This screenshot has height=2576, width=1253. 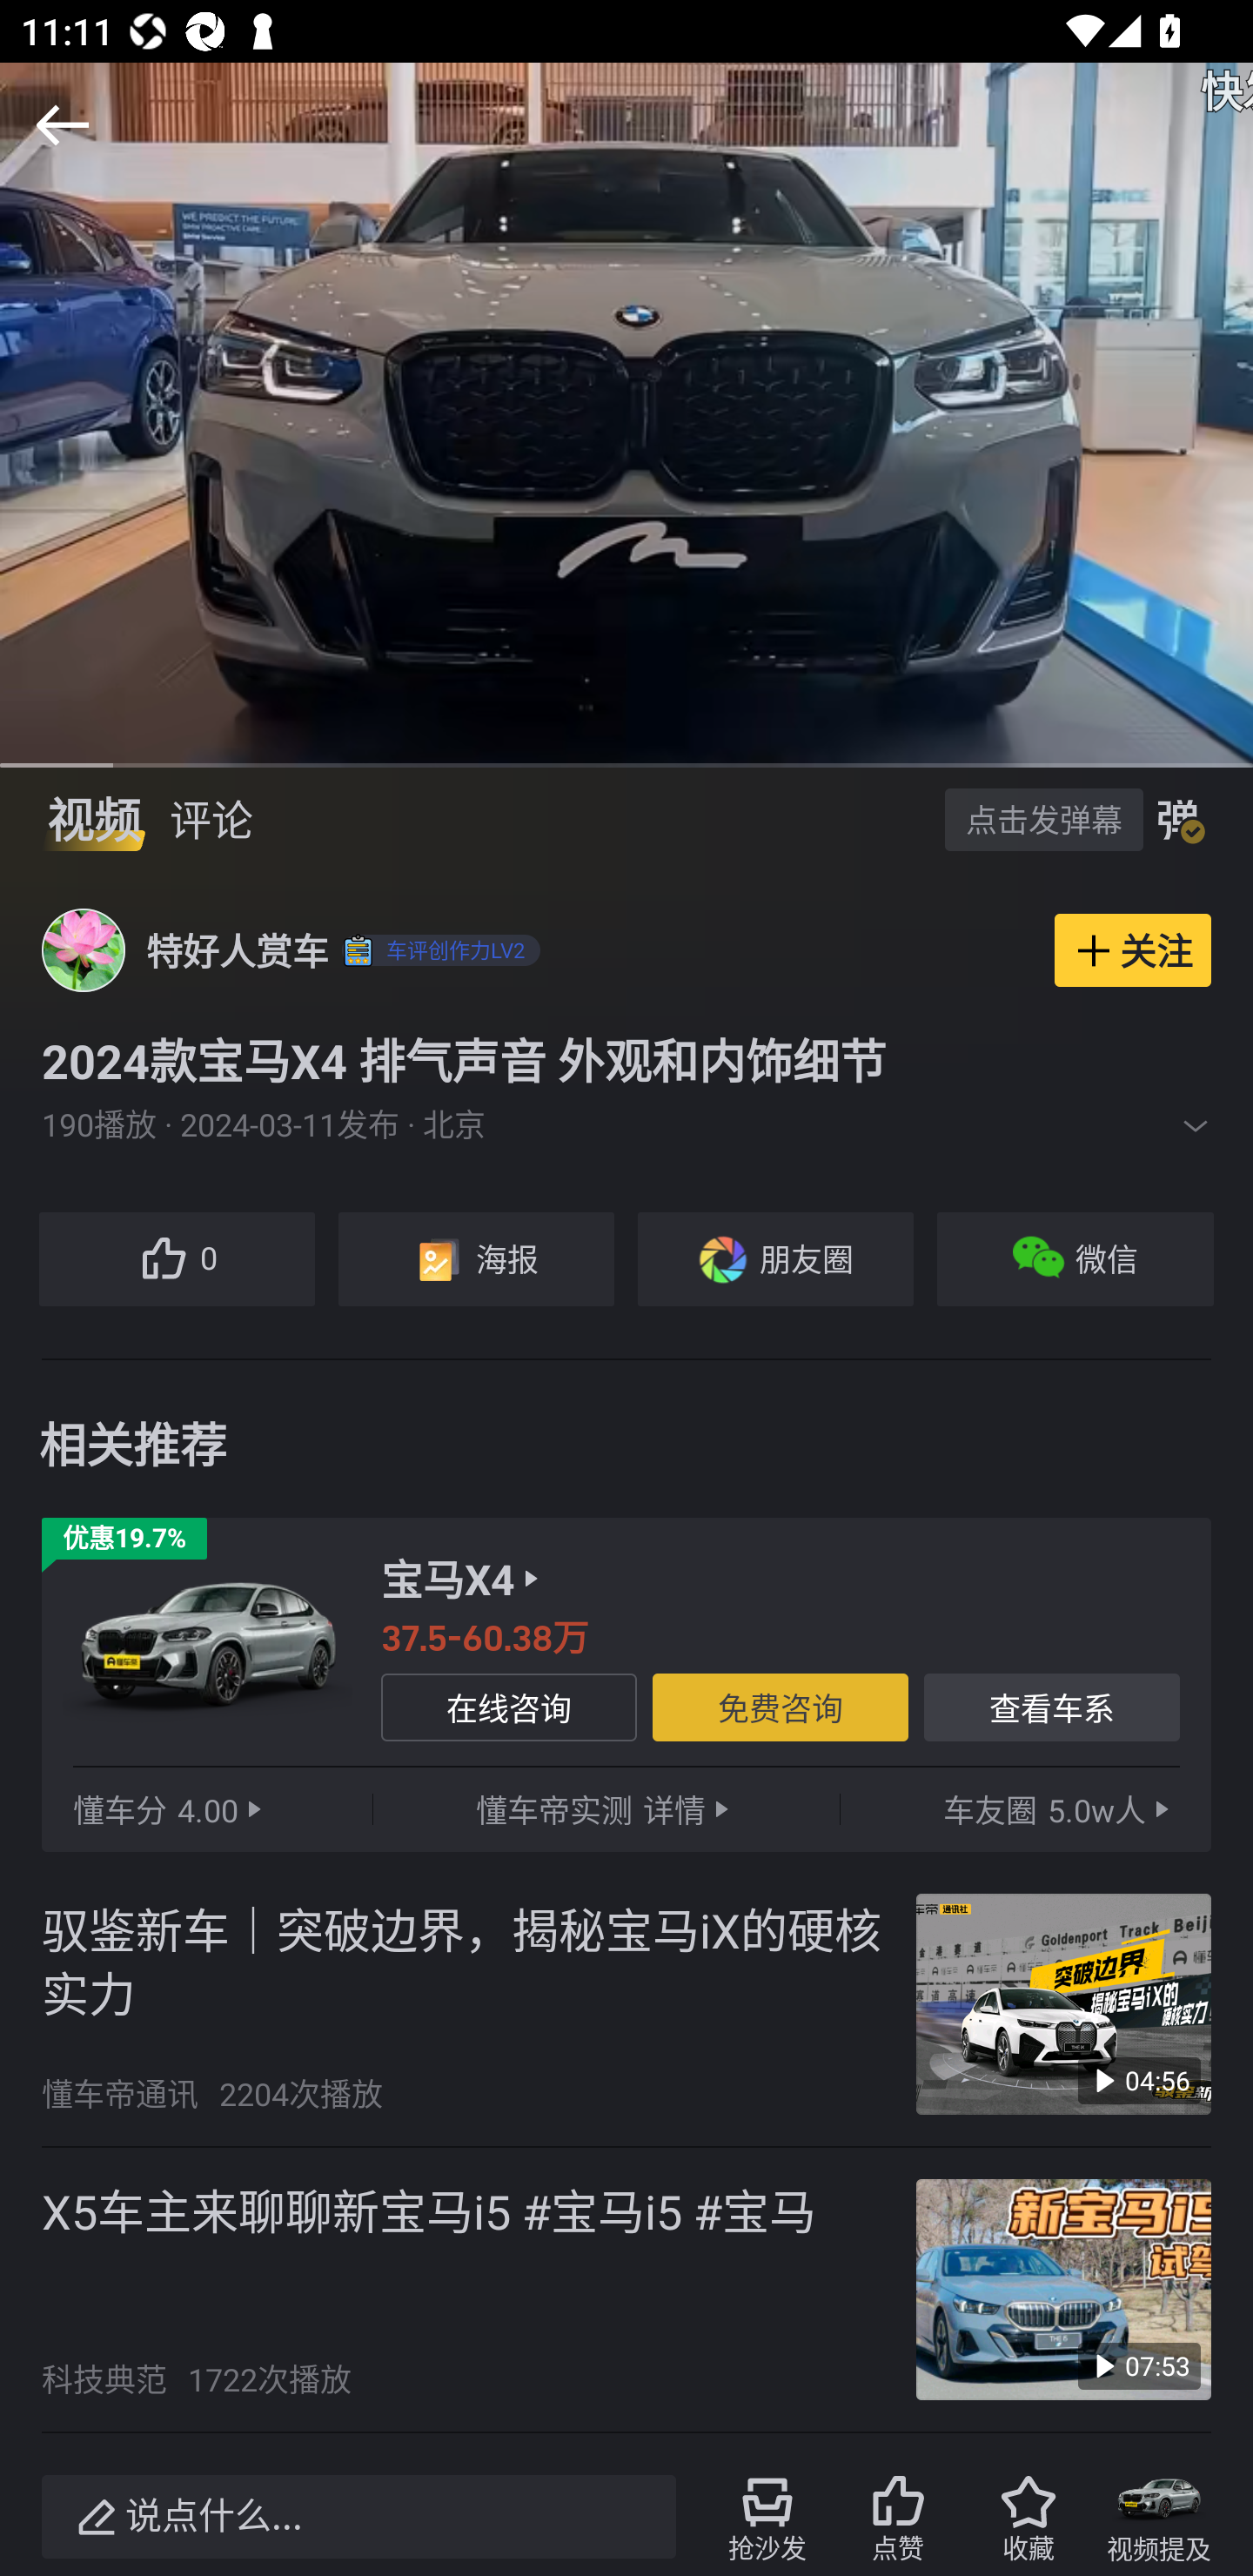 What do you see at coordinates (211, 820) in the screenshot?
I see `评论` at bounding box center [211, 820].